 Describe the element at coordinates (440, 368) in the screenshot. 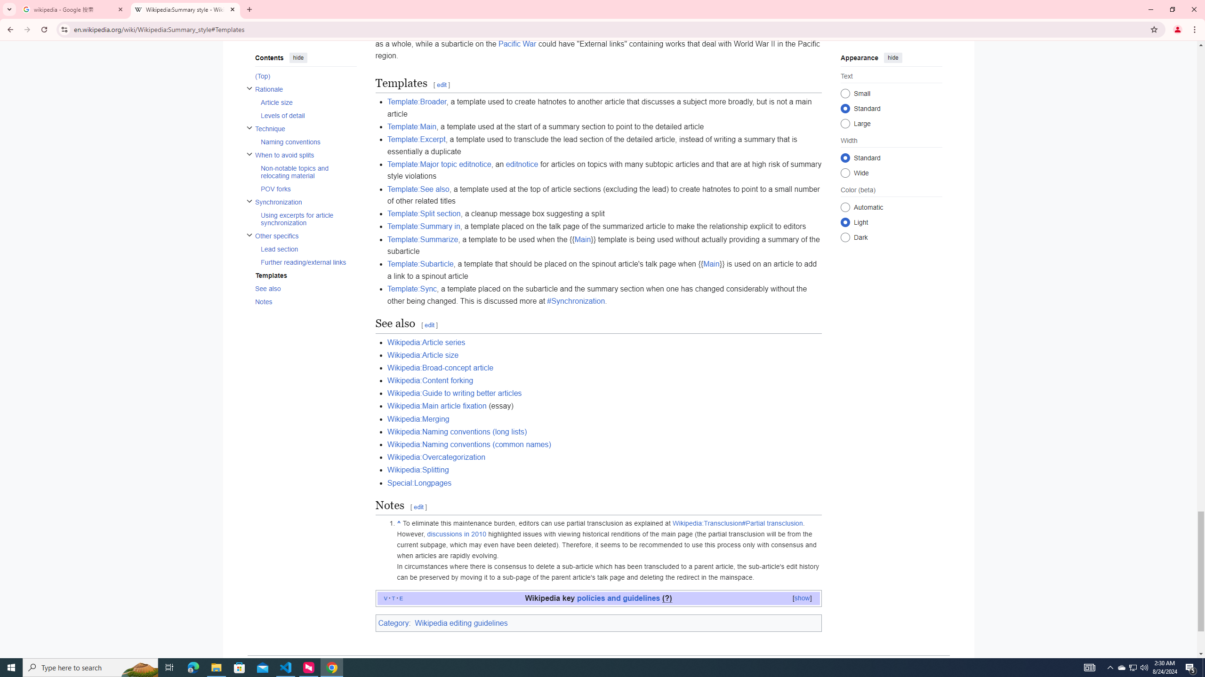

I see `Wikipedia:Broad-concept article` at that location.